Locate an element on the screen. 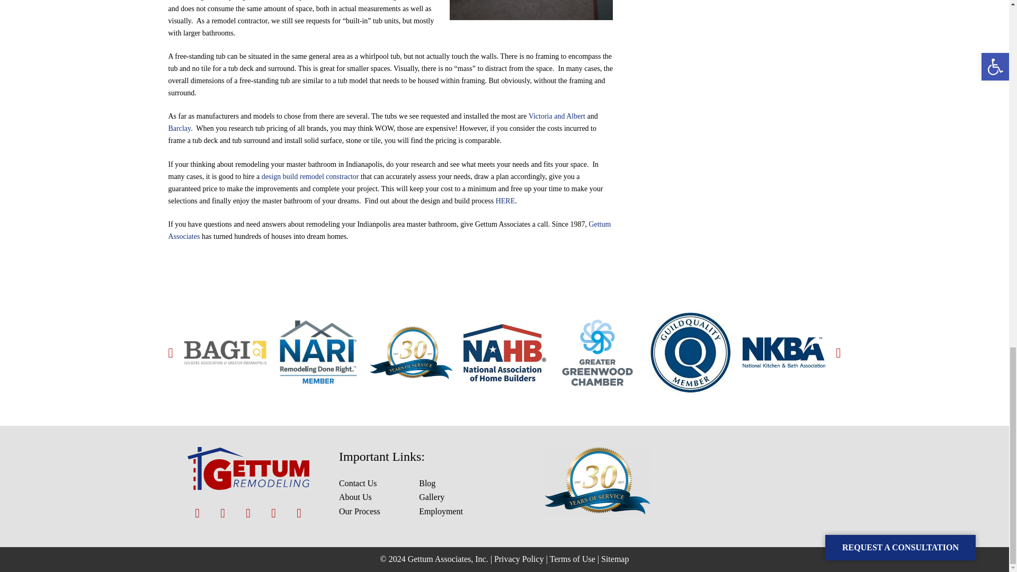  Victoria and Albert is located at coordinates (557, 115).